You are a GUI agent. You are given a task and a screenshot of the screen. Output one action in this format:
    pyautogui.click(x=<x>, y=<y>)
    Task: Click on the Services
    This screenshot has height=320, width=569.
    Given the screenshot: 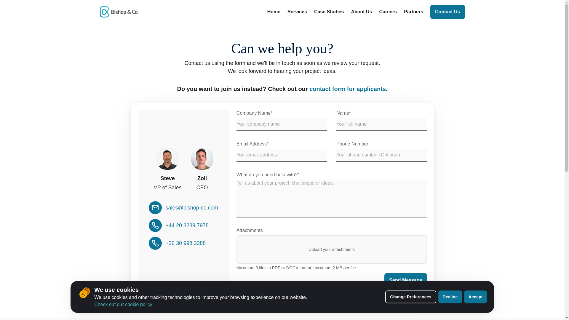 What is the action you would take?
    pyautogui.click(x=297, y=12)
    